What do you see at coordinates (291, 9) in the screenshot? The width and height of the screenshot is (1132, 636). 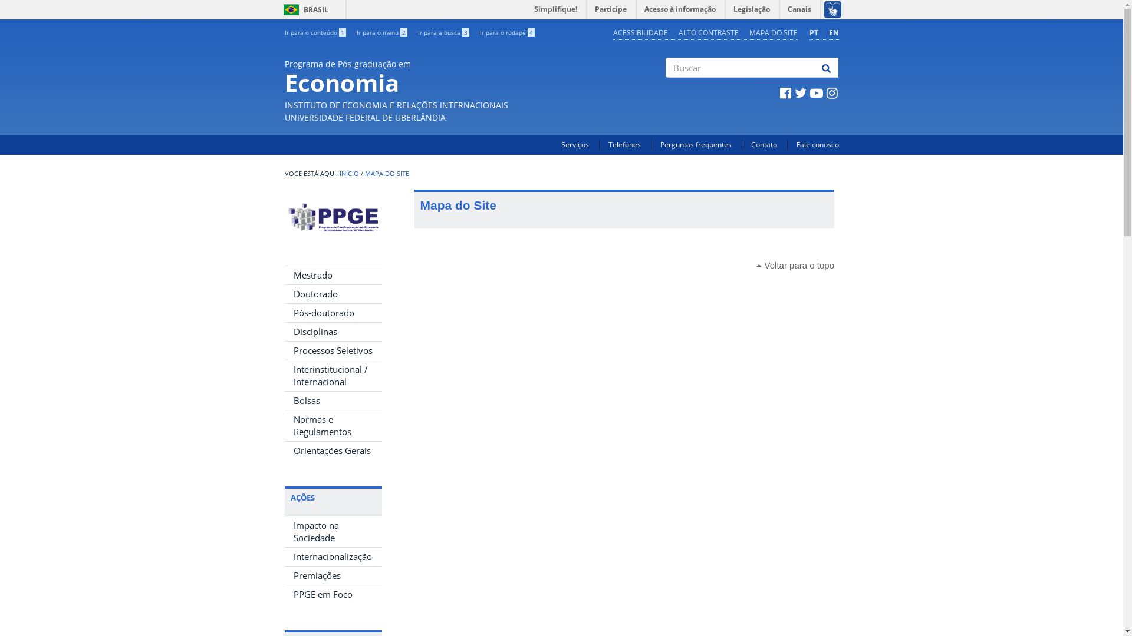 I see `BRASIL` at bounding box center [291, 9].